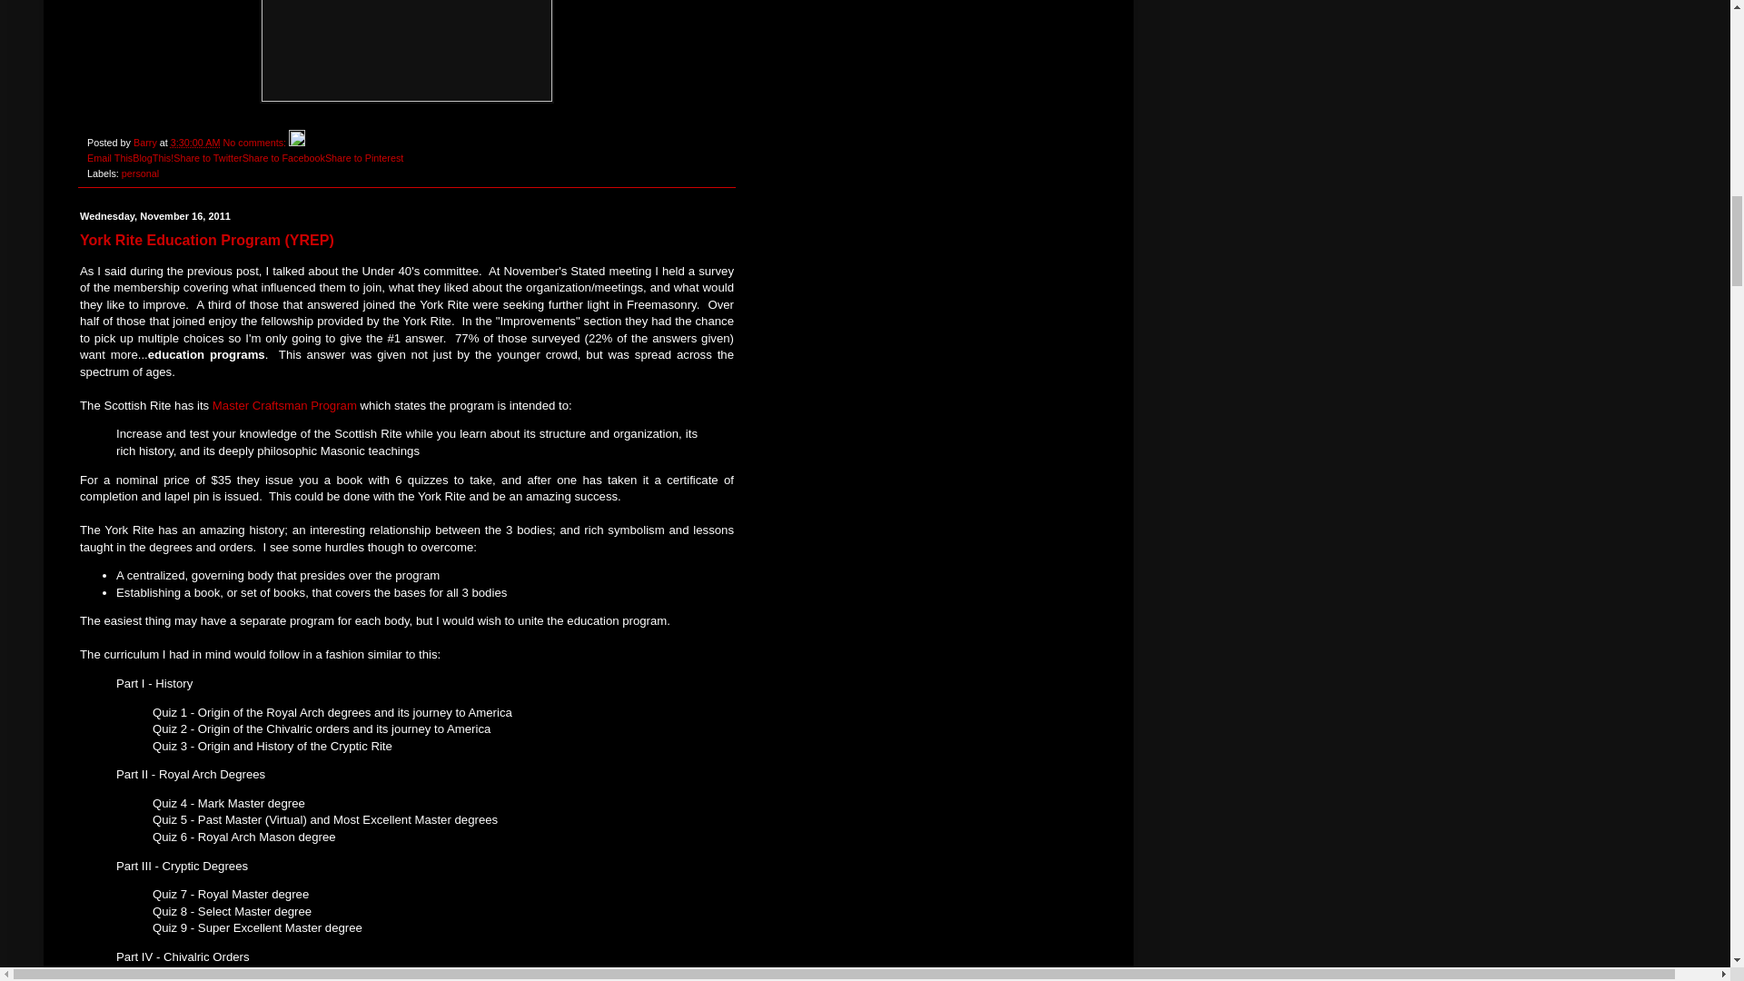  I want to click on 3:30:00 AM, so click(196, 143).